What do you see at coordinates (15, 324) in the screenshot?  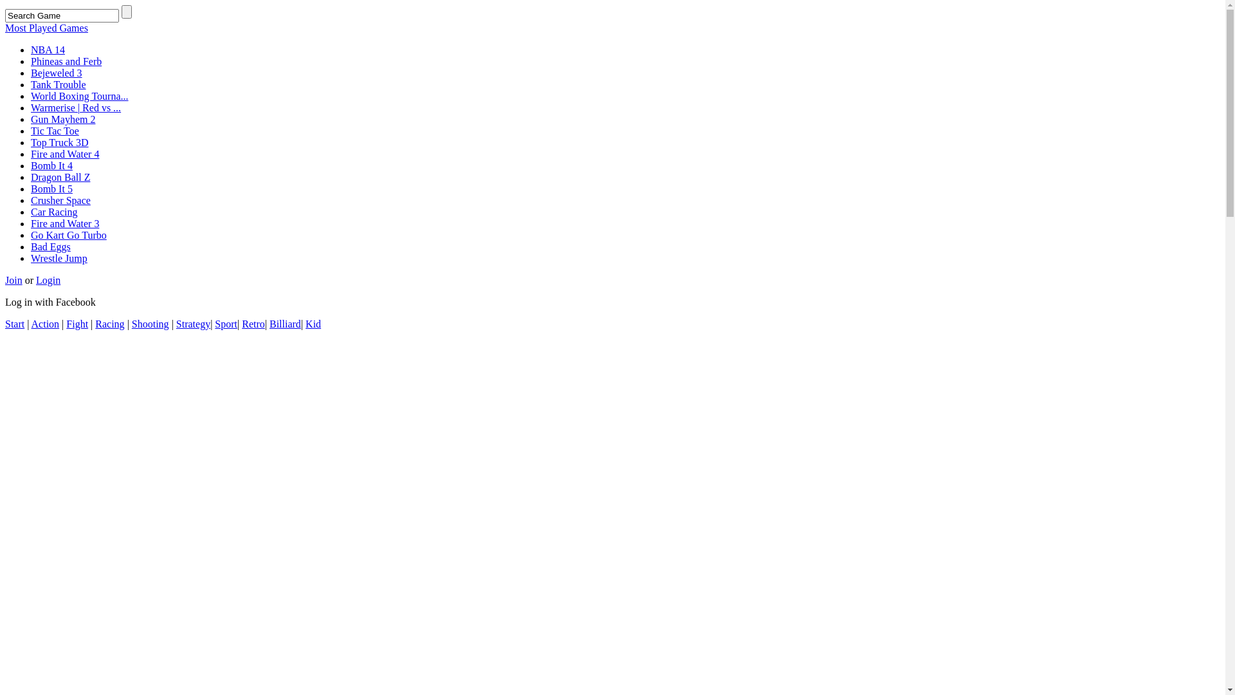 I see `Start` at bounding box center [15, 324].